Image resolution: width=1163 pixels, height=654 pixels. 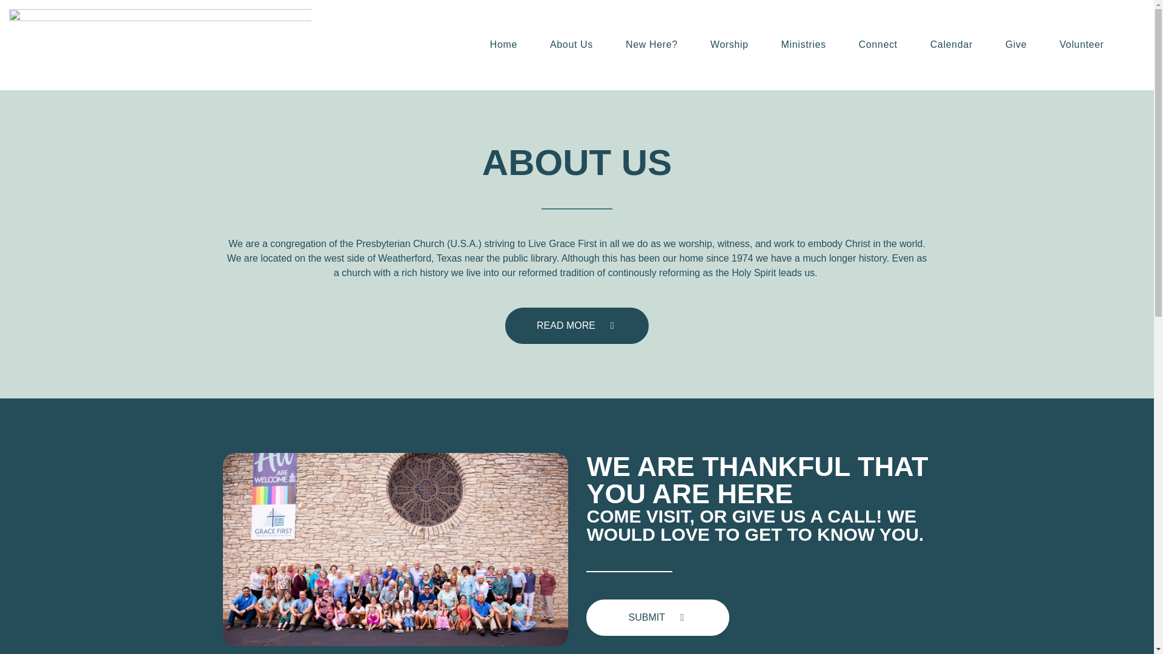 I want to click on Give, so click(x=1016, y=45).